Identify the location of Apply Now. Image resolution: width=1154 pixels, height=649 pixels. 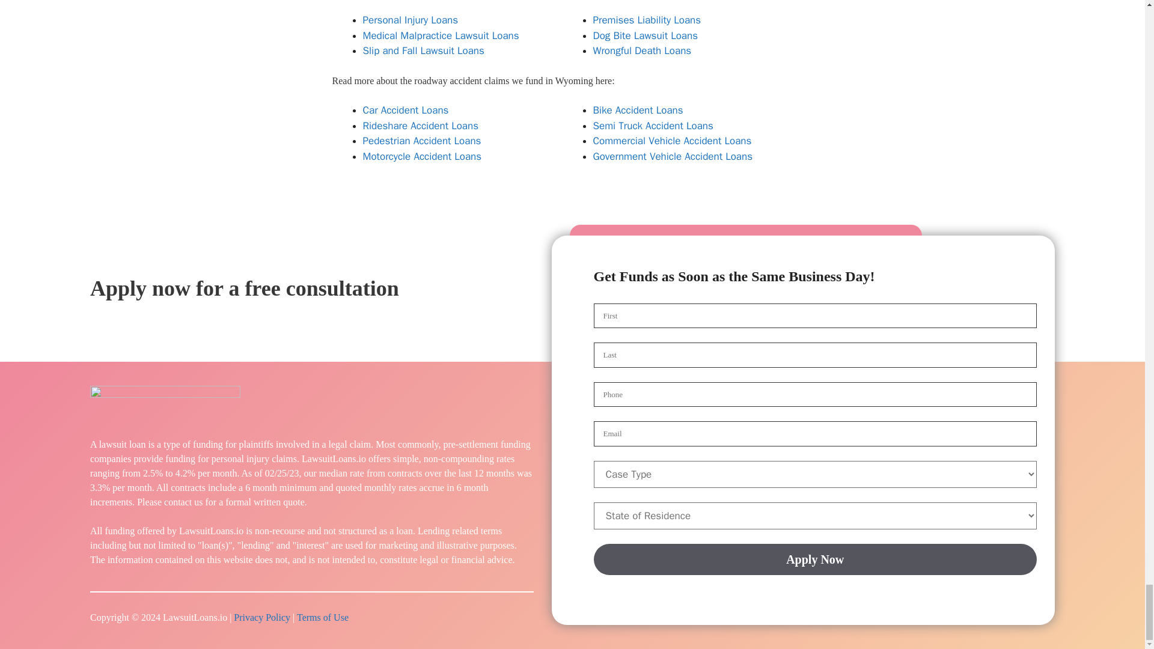
(816, 559).